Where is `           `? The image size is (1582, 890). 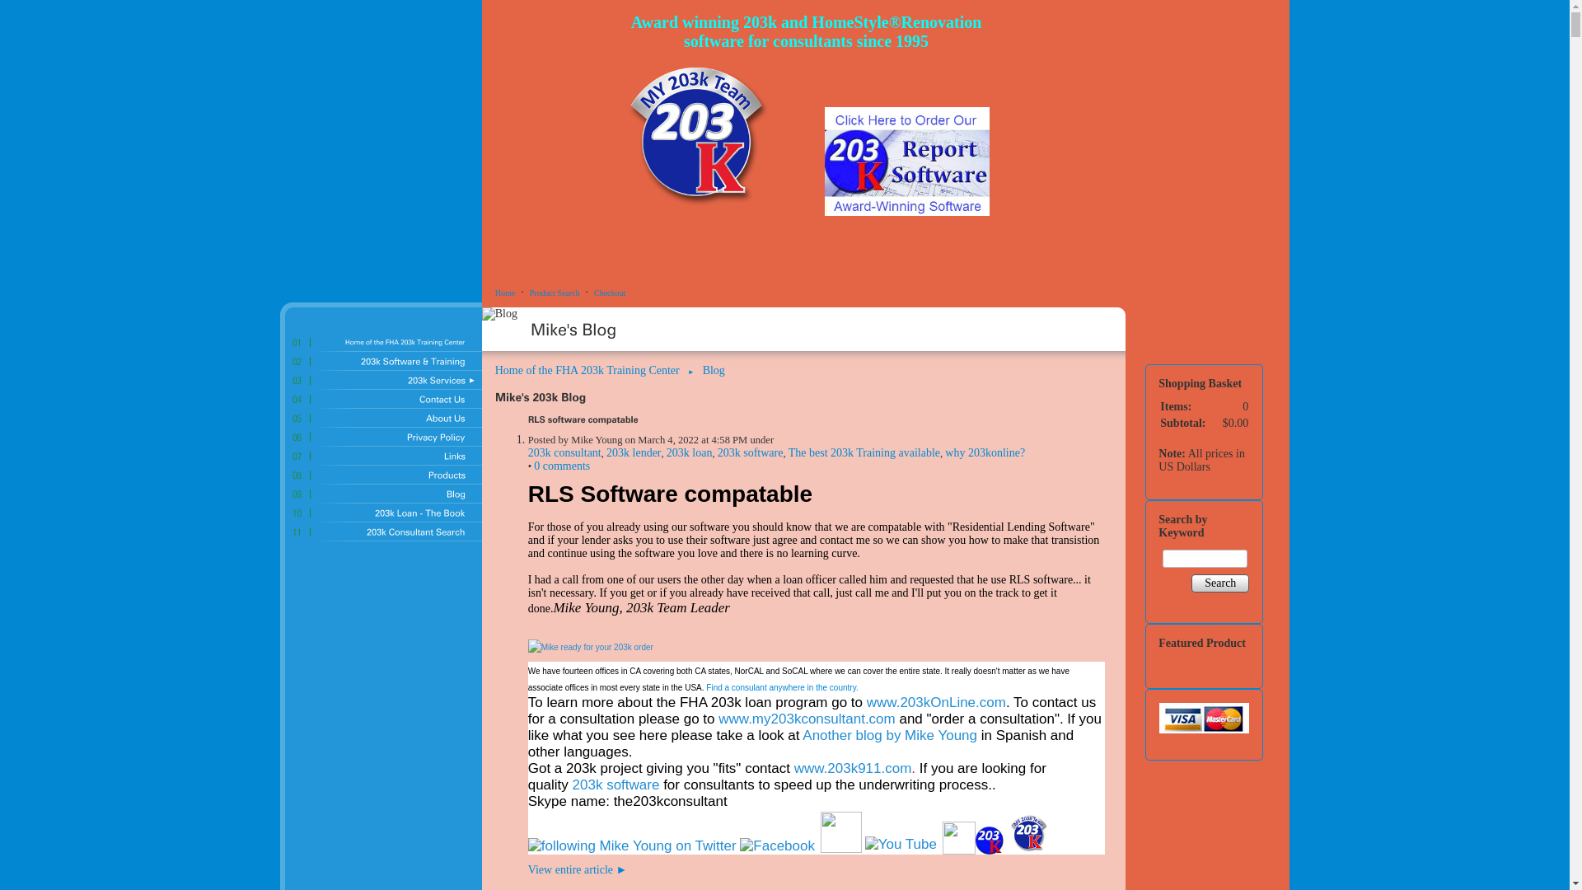
            is located at coordinates (720, 206).